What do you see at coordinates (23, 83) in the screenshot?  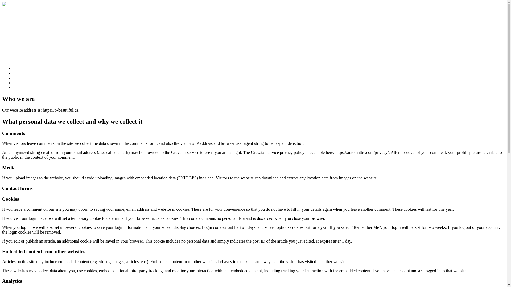 I see `GALLERY` at bounding box center [23, 83].